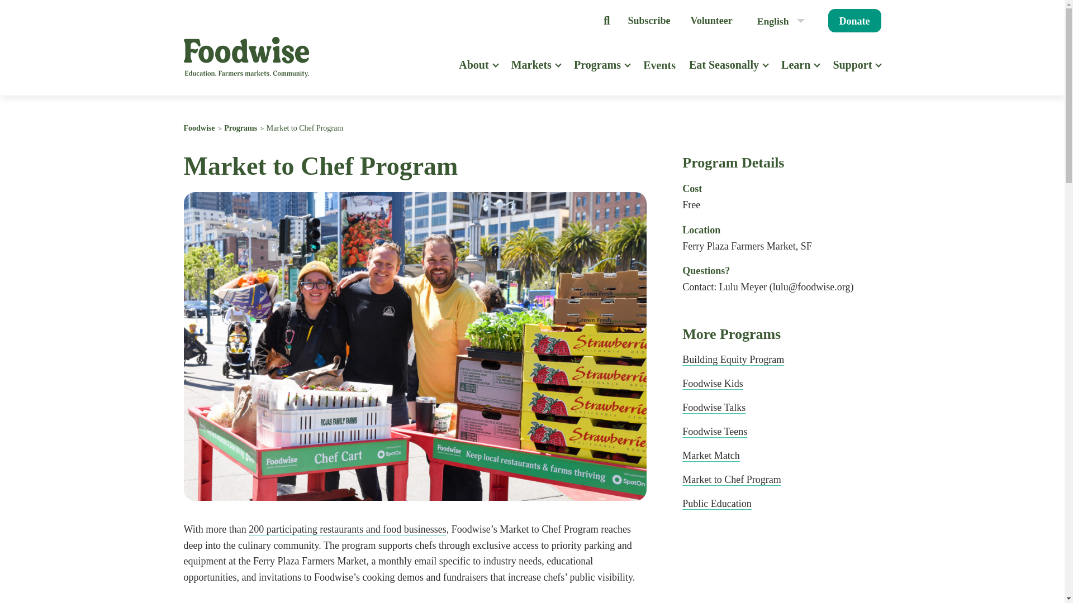 Image resolution: width=1073 pixels, height=603 pixels. I want to click on Volunteer, so click(711, 20).